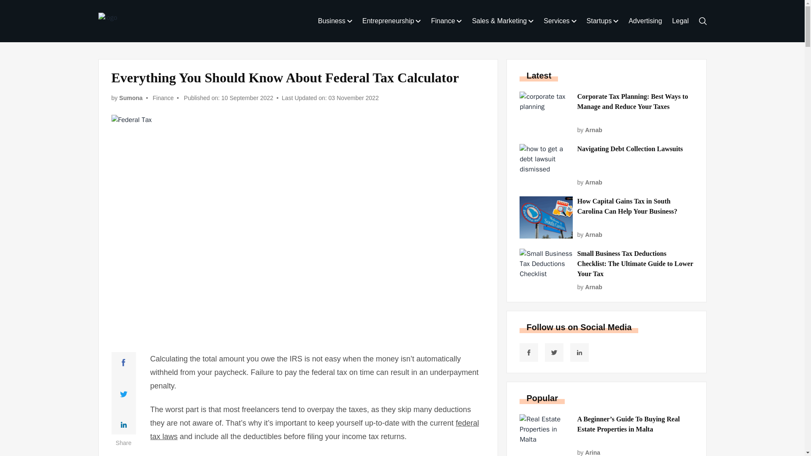 This screenshot has width=811, height=456. I want to click on Business, so click(335, 21).